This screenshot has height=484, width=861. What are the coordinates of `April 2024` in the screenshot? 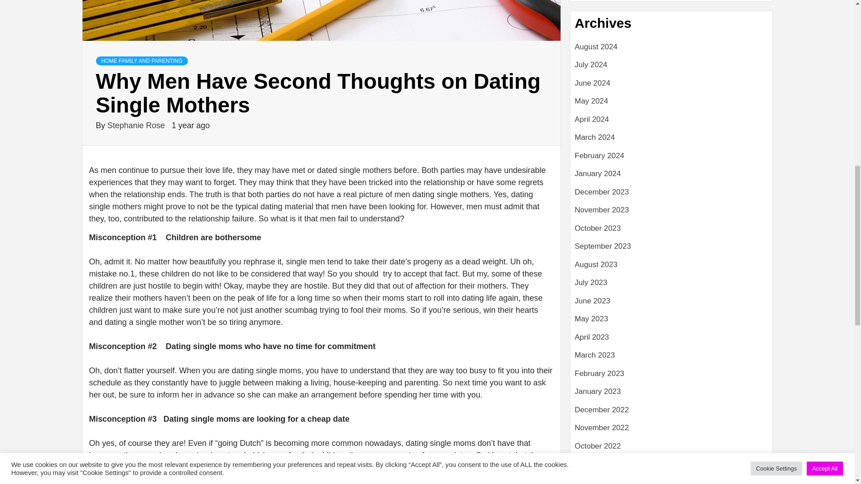 It's located at (671, 123).